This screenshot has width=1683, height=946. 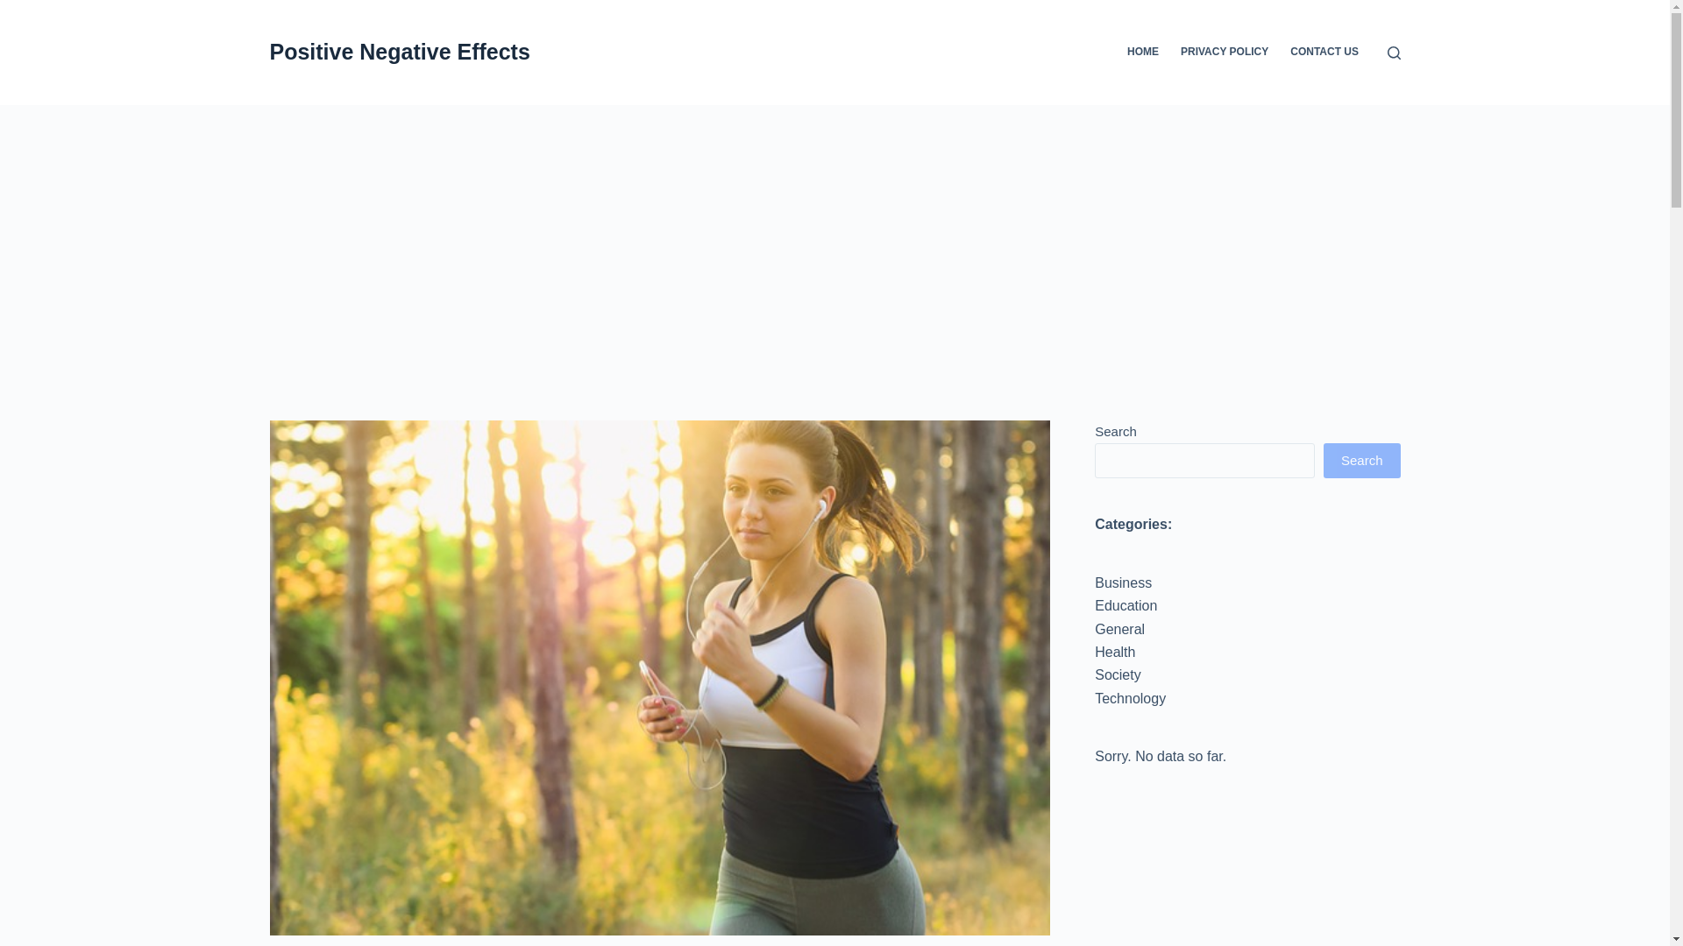 What do you see at coordinates (1131, 698) in the screenshot?
I see `Technology` at bounding box center [1131, 698].